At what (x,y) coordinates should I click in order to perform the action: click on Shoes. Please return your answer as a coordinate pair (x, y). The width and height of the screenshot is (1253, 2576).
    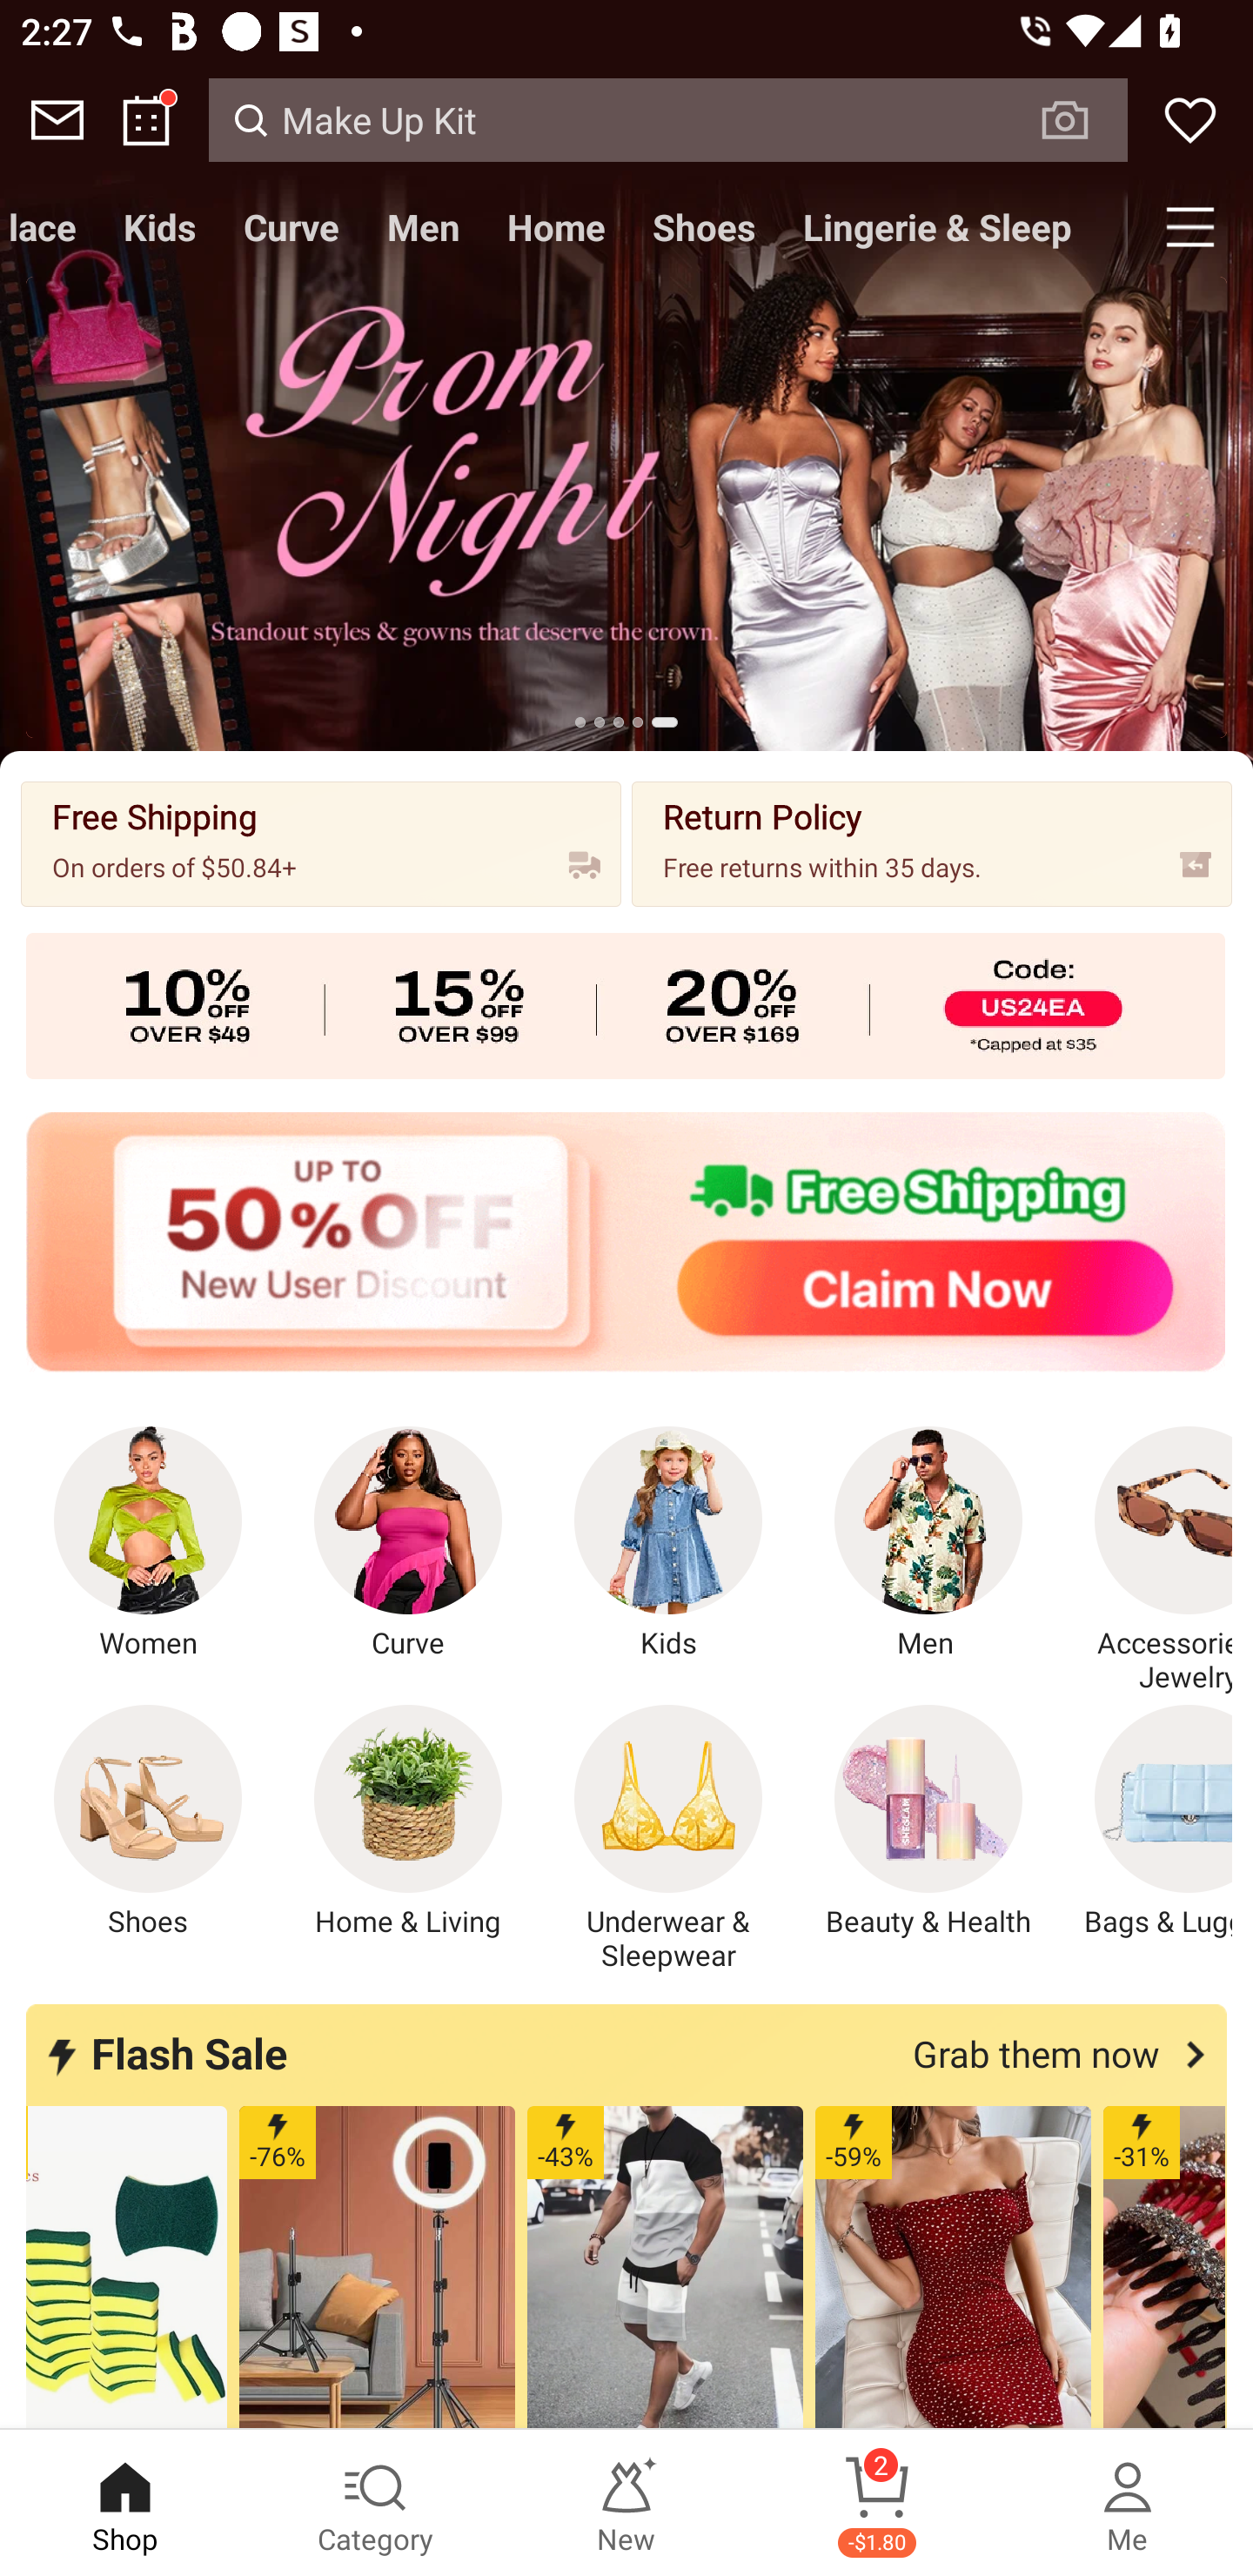
    Looking at the image, I should click on (148, 1822).